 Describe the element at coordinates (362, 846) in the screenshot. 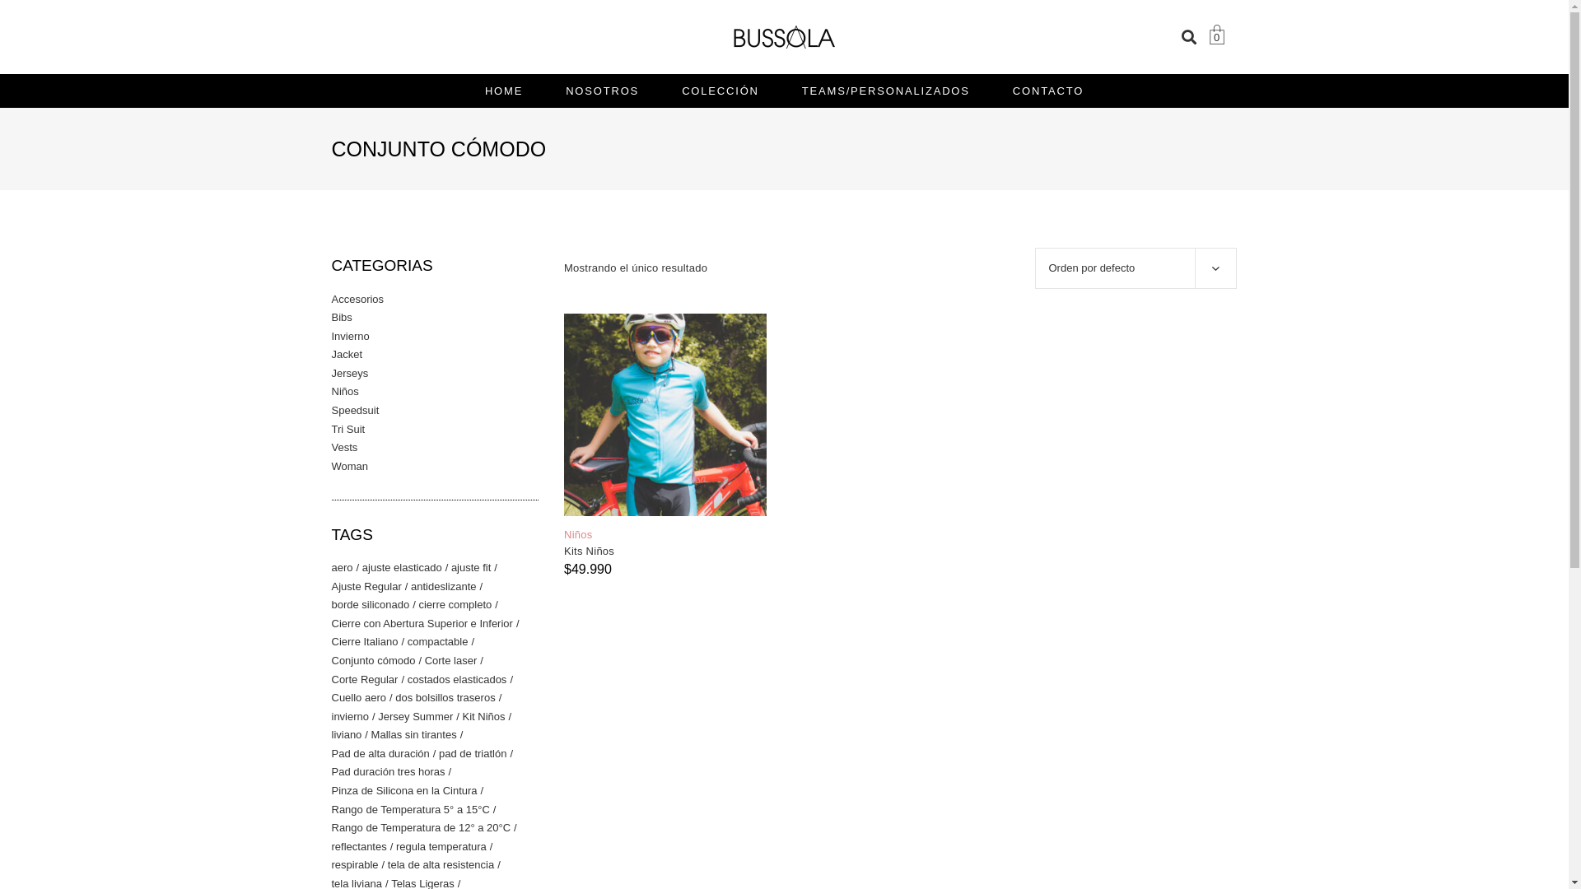

I see `reflectantes` at that location.